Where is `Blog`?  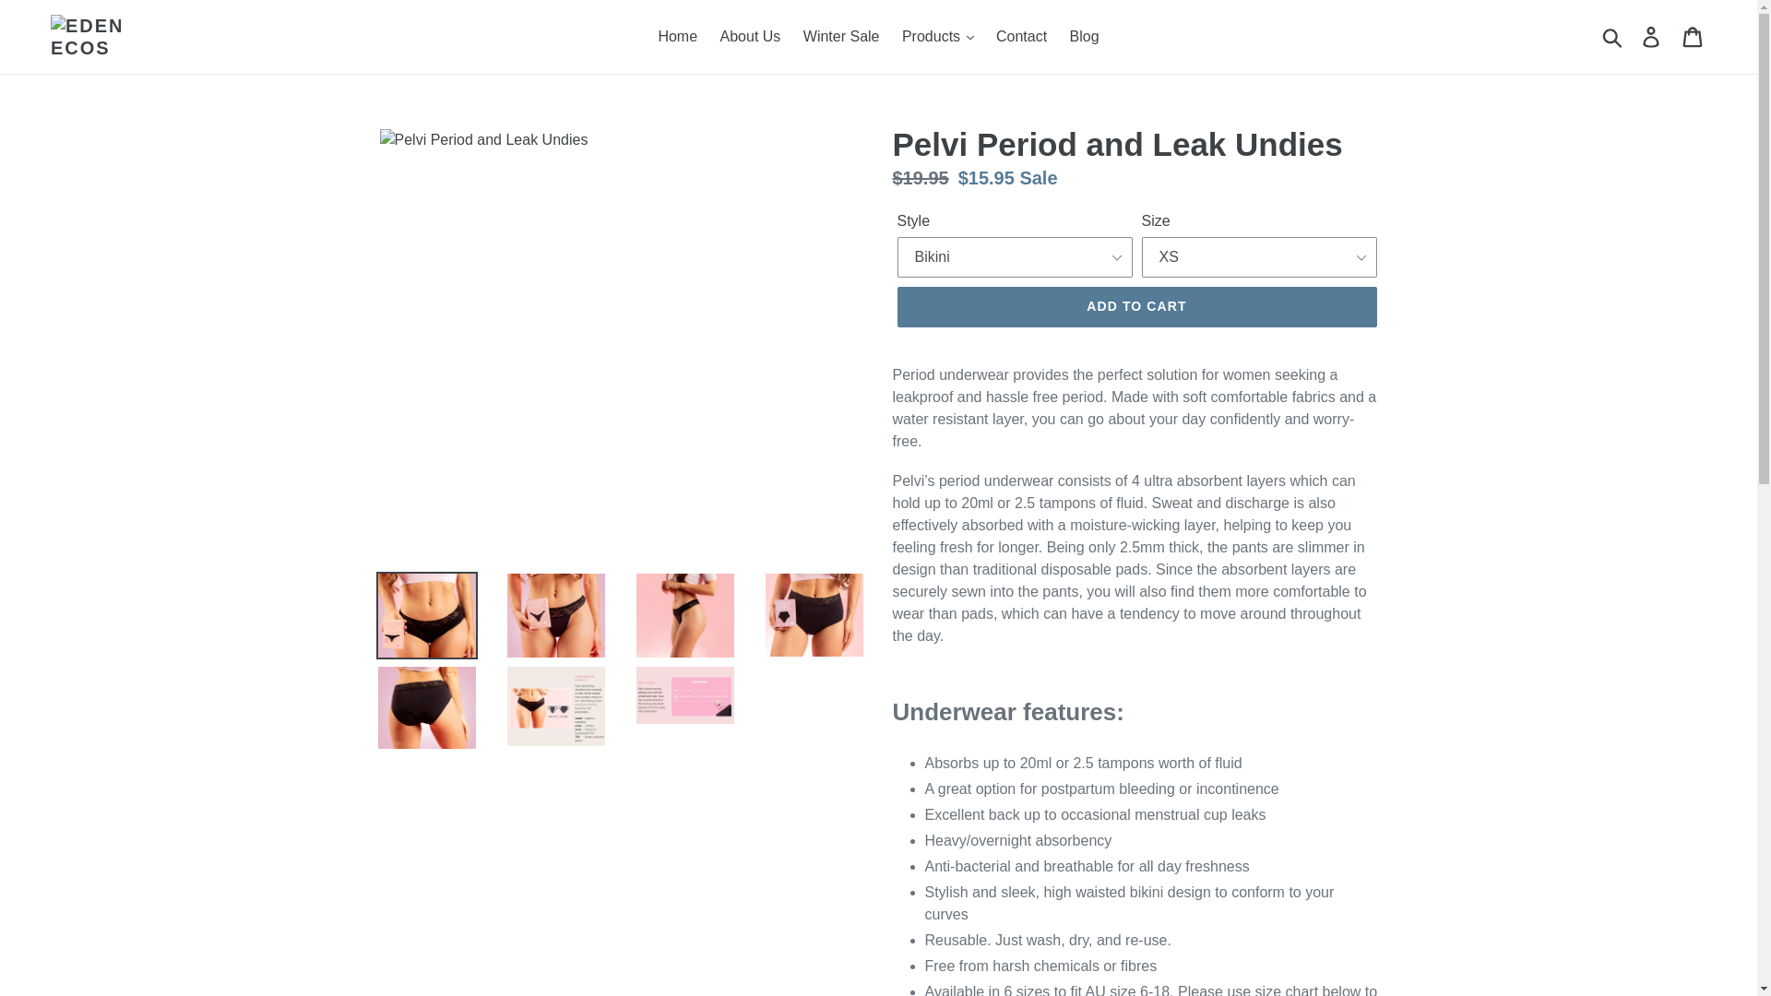 Blog is located at coordinates (1085, 37).